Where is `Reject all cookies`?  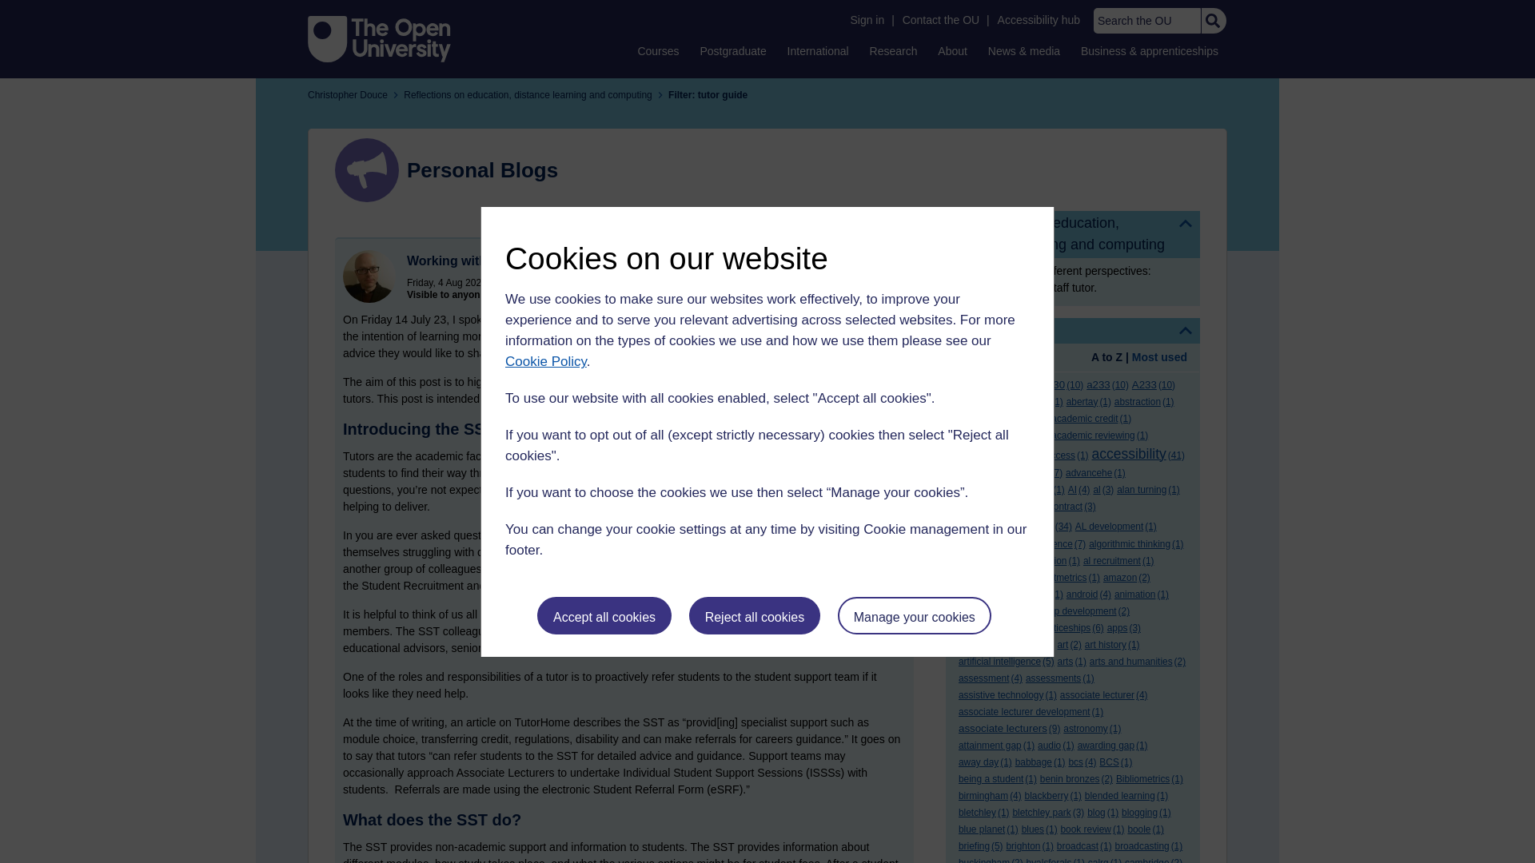 Reject all cookies is located at coordinates (755, 615).